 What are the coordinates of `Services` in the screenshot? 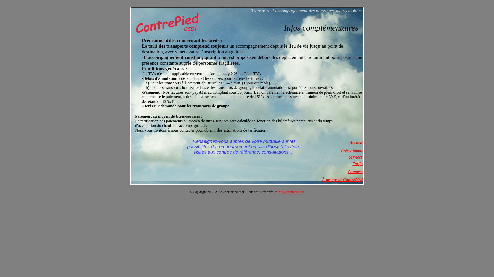 It's located at (356, 157).